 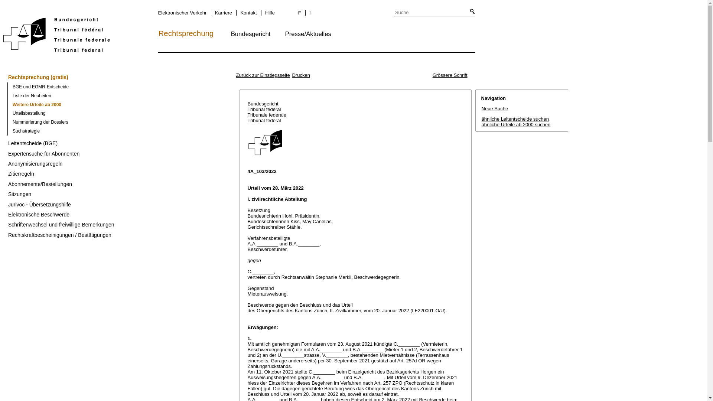 What do you see at coordinates (111, 122) in the screenshot?
I see `Nummerierung der Dossiers` at bounding box center [111, 122].